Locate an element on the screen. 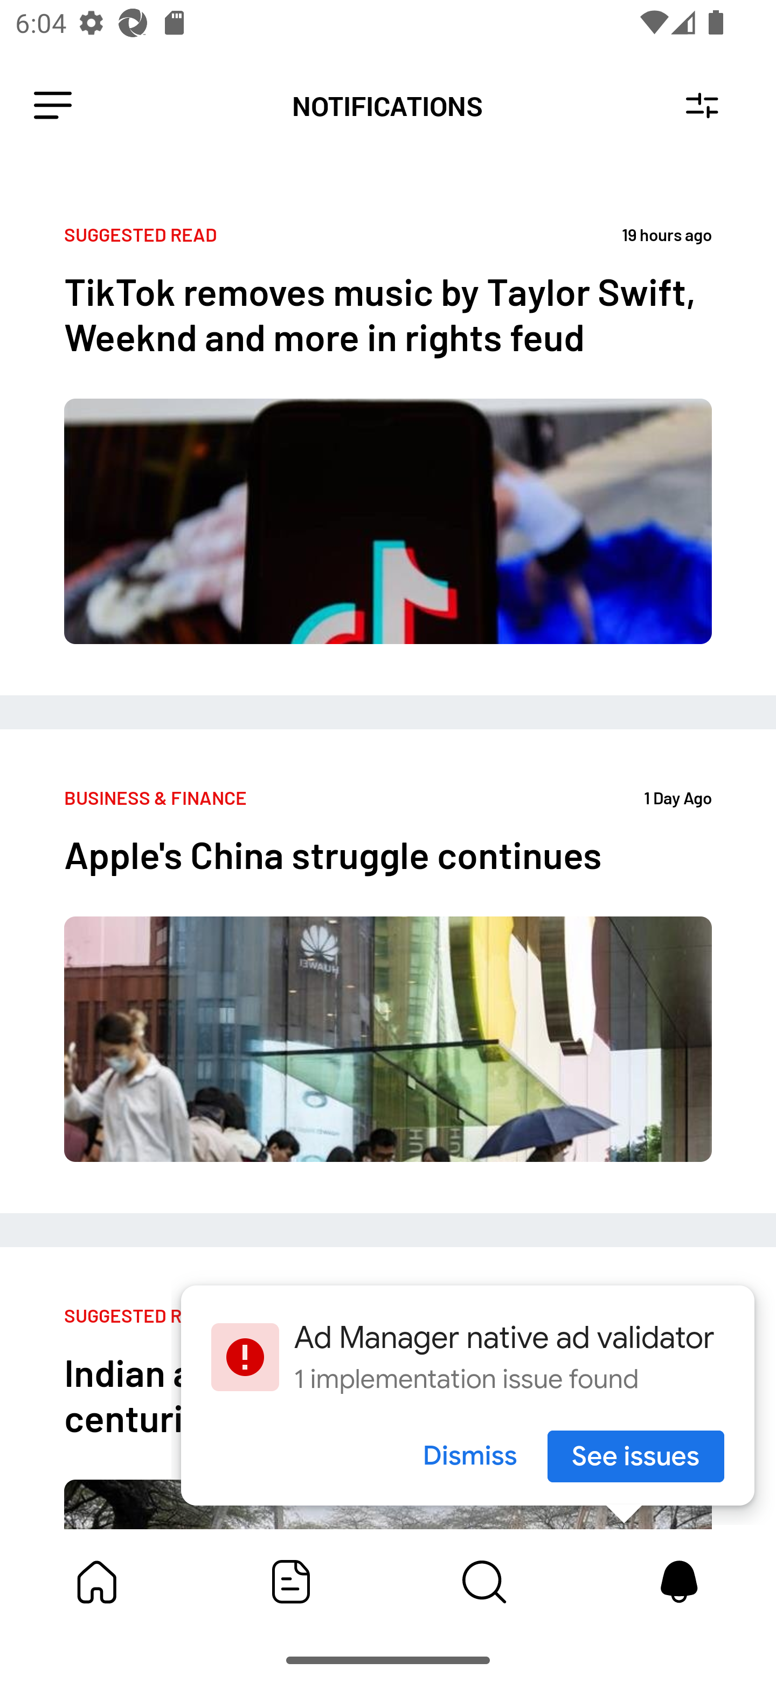 The height and width of the screenshot is (1683, 776). Content Store is located at coordinates (485, 1582).